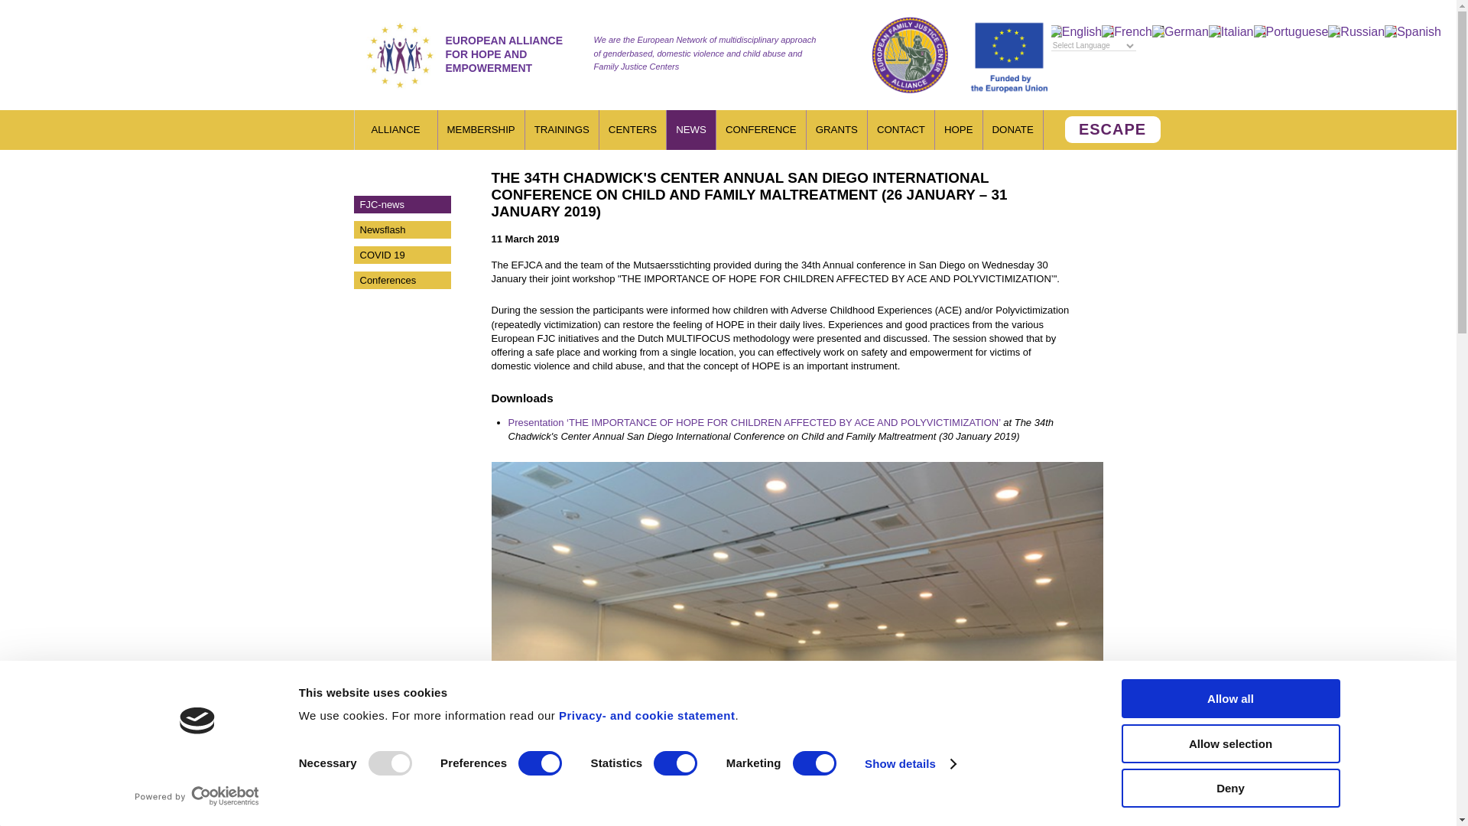 This screenshot has width=1468, height=826. Describe the element at coordinates (1127, 31) in the screenshot. I see `French` at that location.